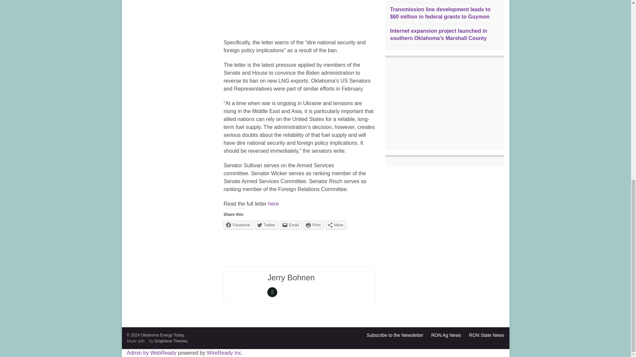 The image size is (636, 357). I want to click on Twitter, so click(266, 225).